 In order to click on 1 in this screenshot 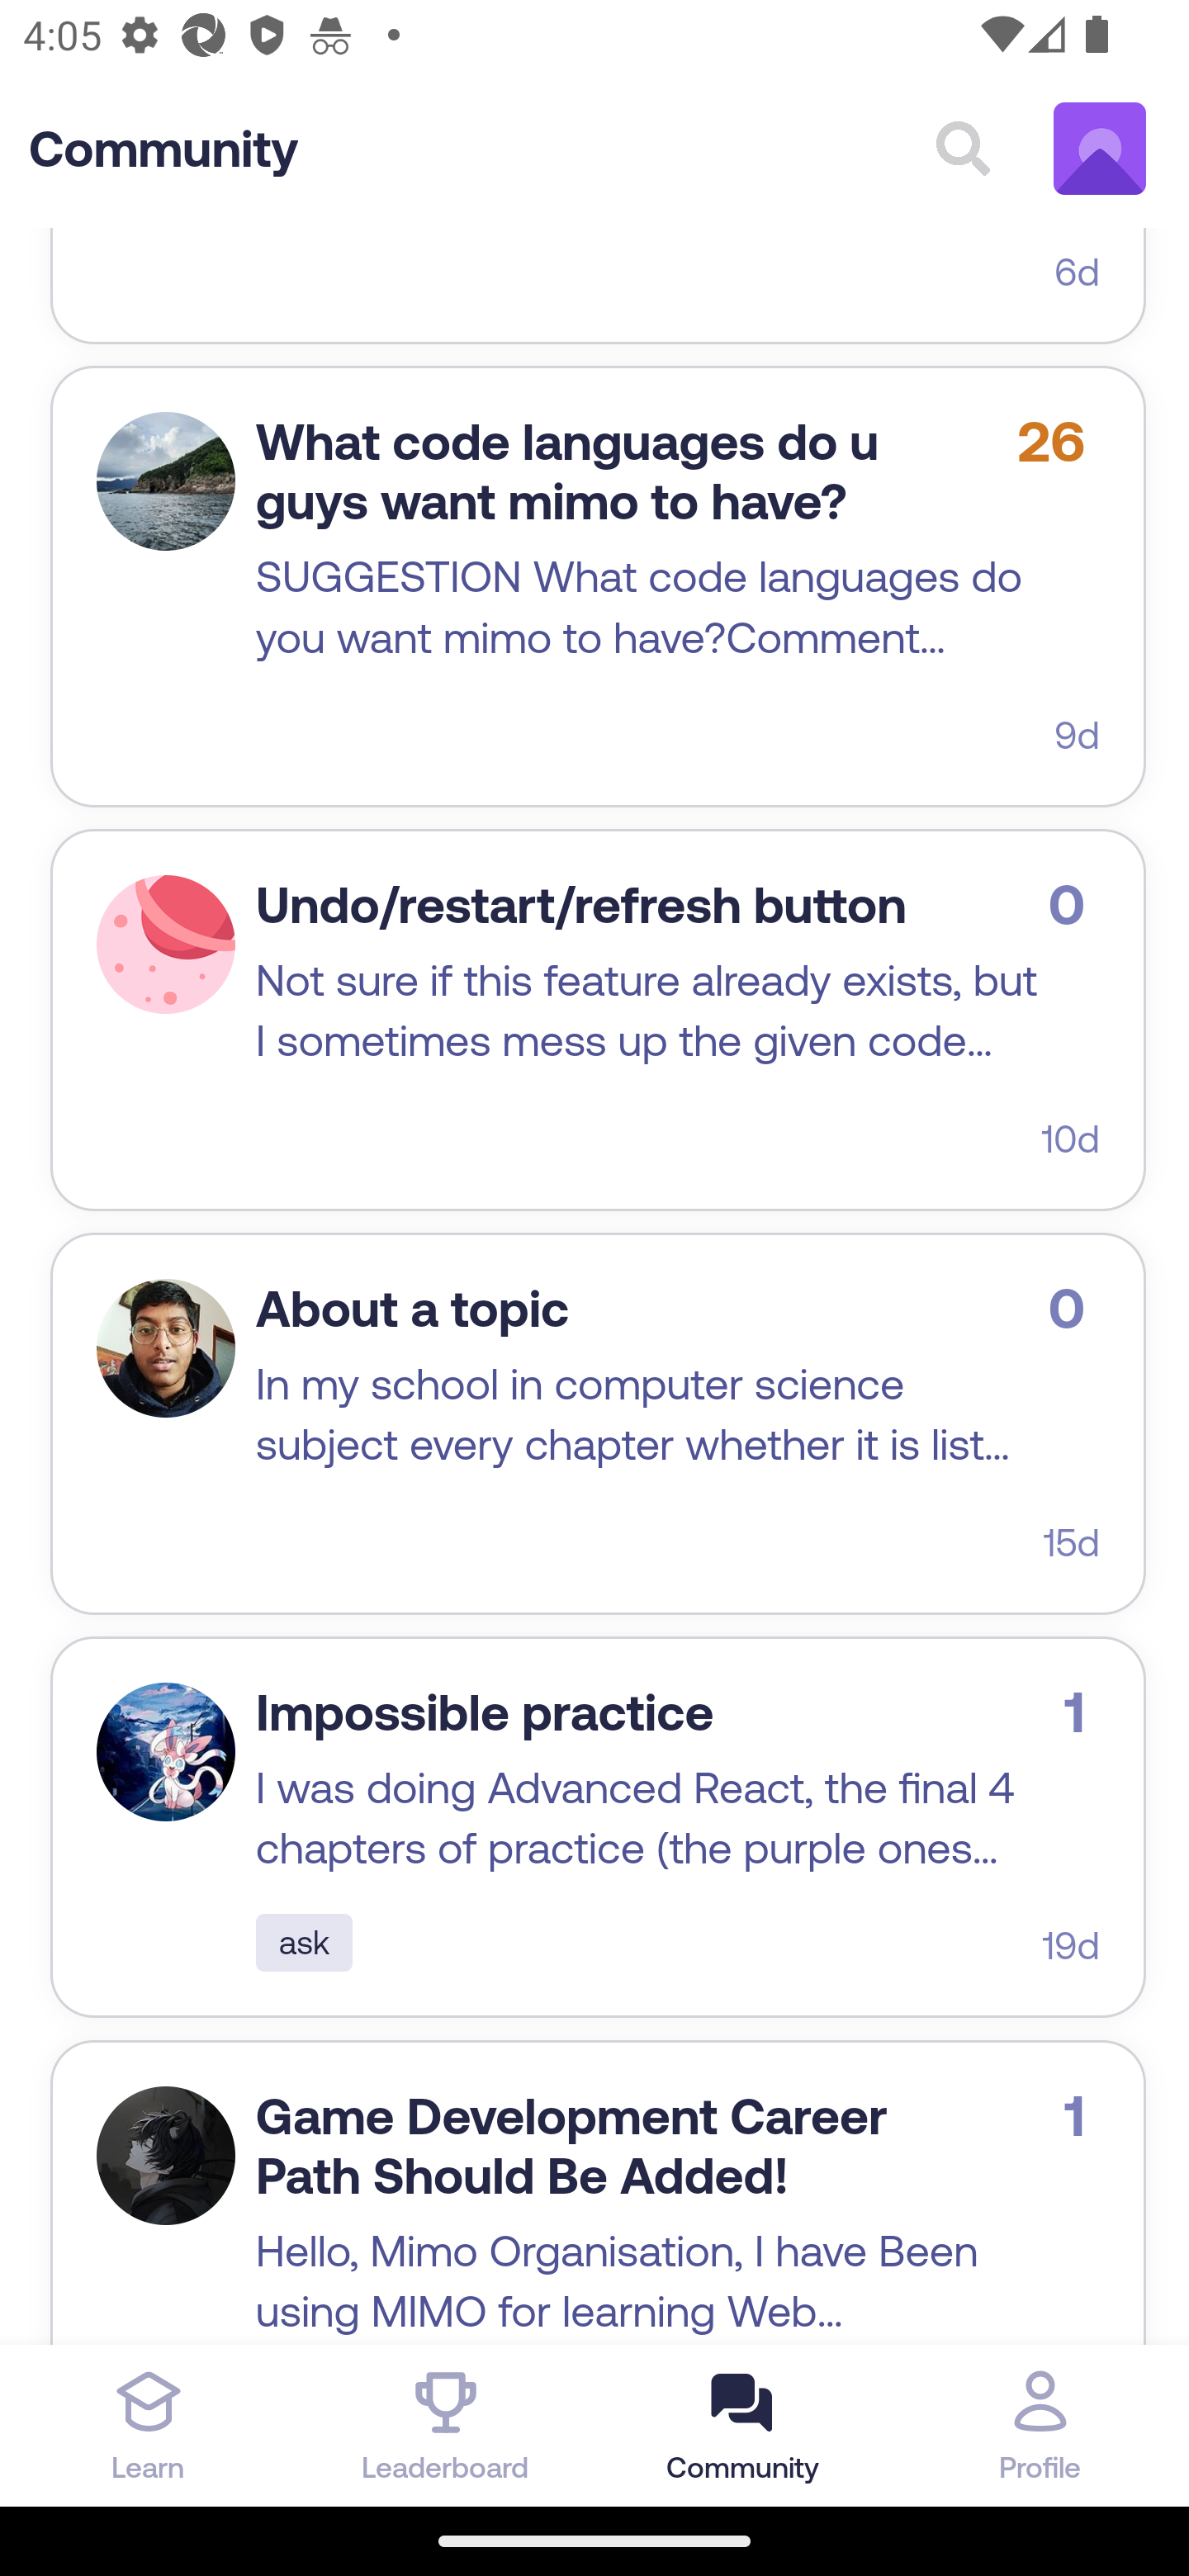, I will do `click(165, 1348)`.